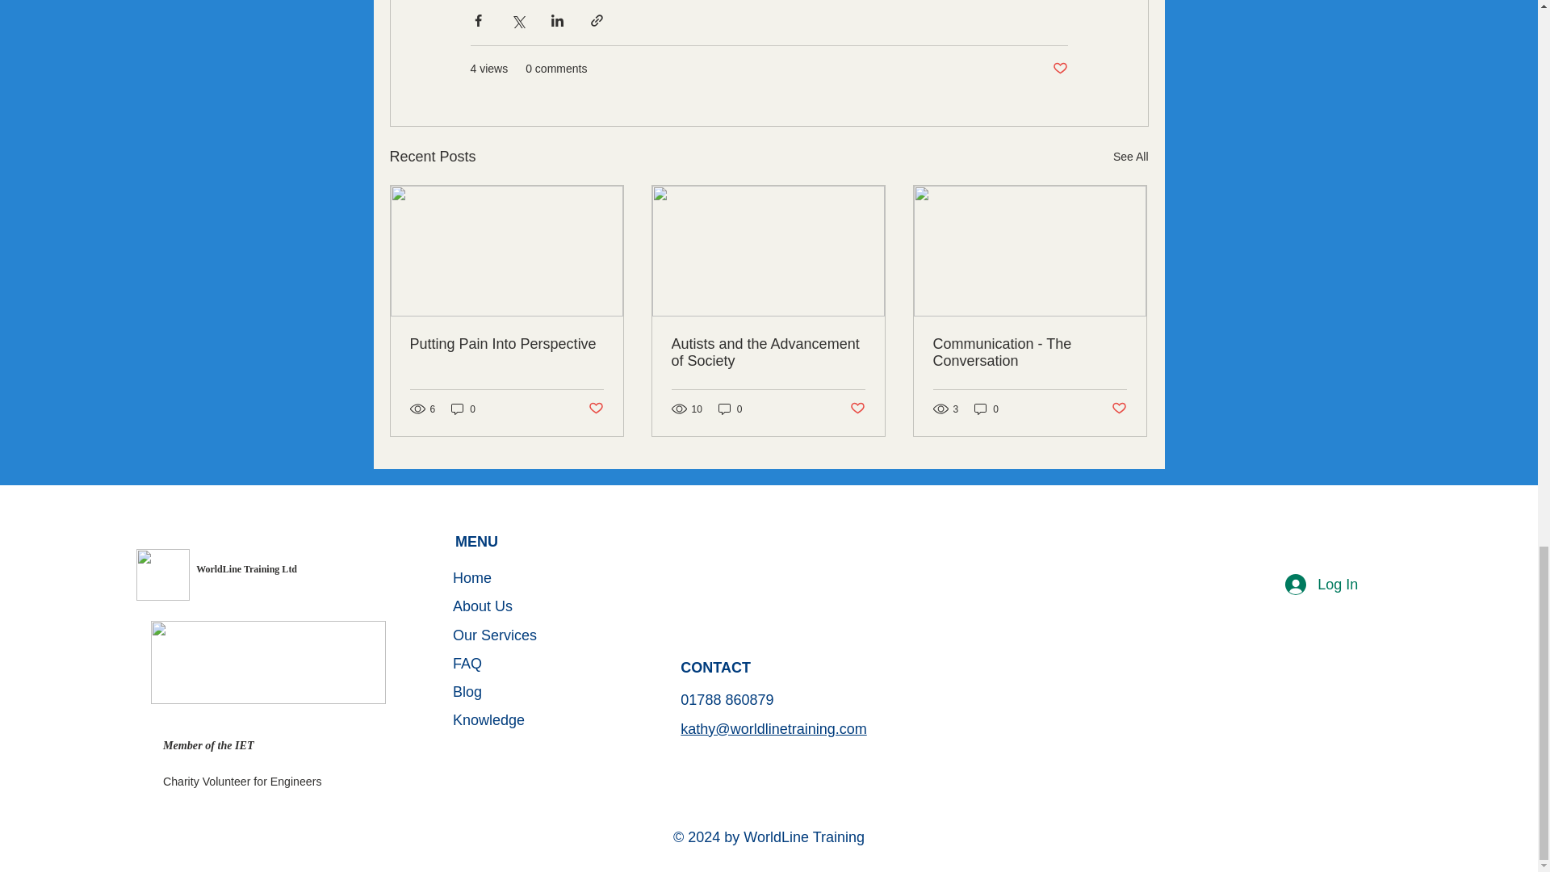 Image resolution: width=1550 pixels, height=872 pixels. Describe the element at coordinates (1059, 68) in the screenshot. I see `Post not marked as liked` at that location.